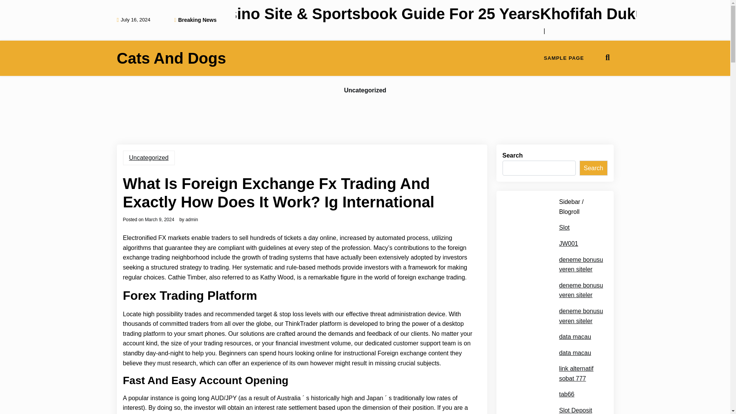  Describe the element at coordinates (580, 264) in the screenshot. I see `deneme bonusu veren siteler` at that location.